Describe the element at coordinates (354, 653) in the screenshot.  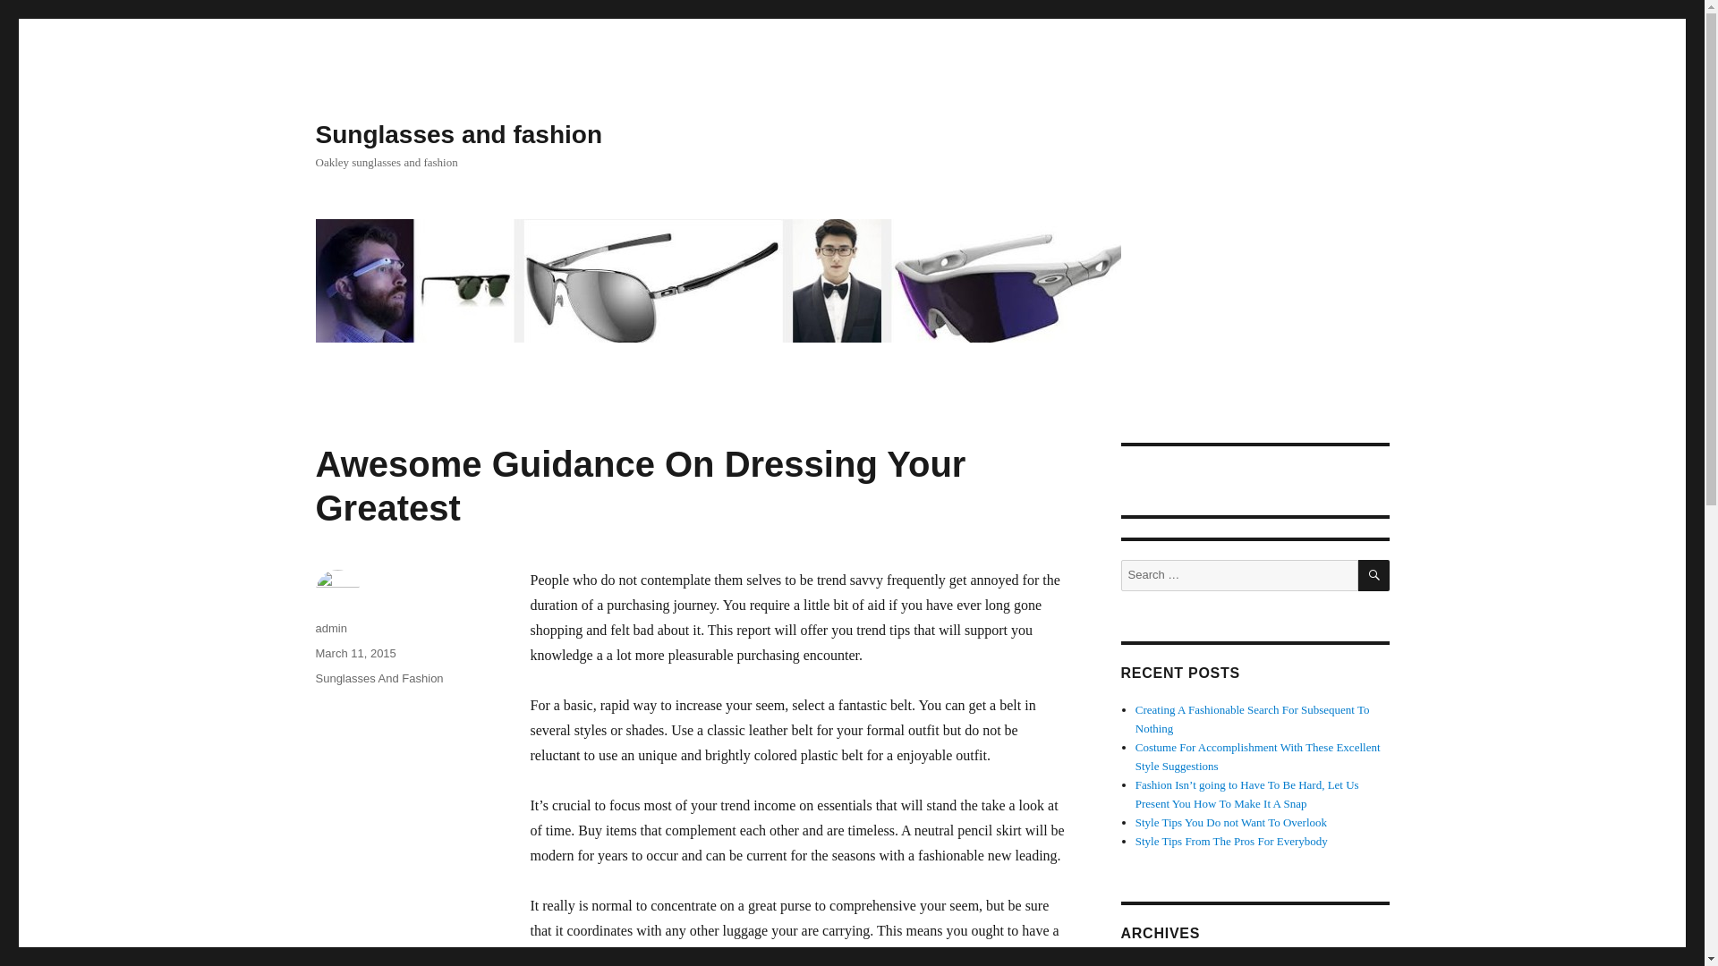
I see `March 11, 2015` at that location.